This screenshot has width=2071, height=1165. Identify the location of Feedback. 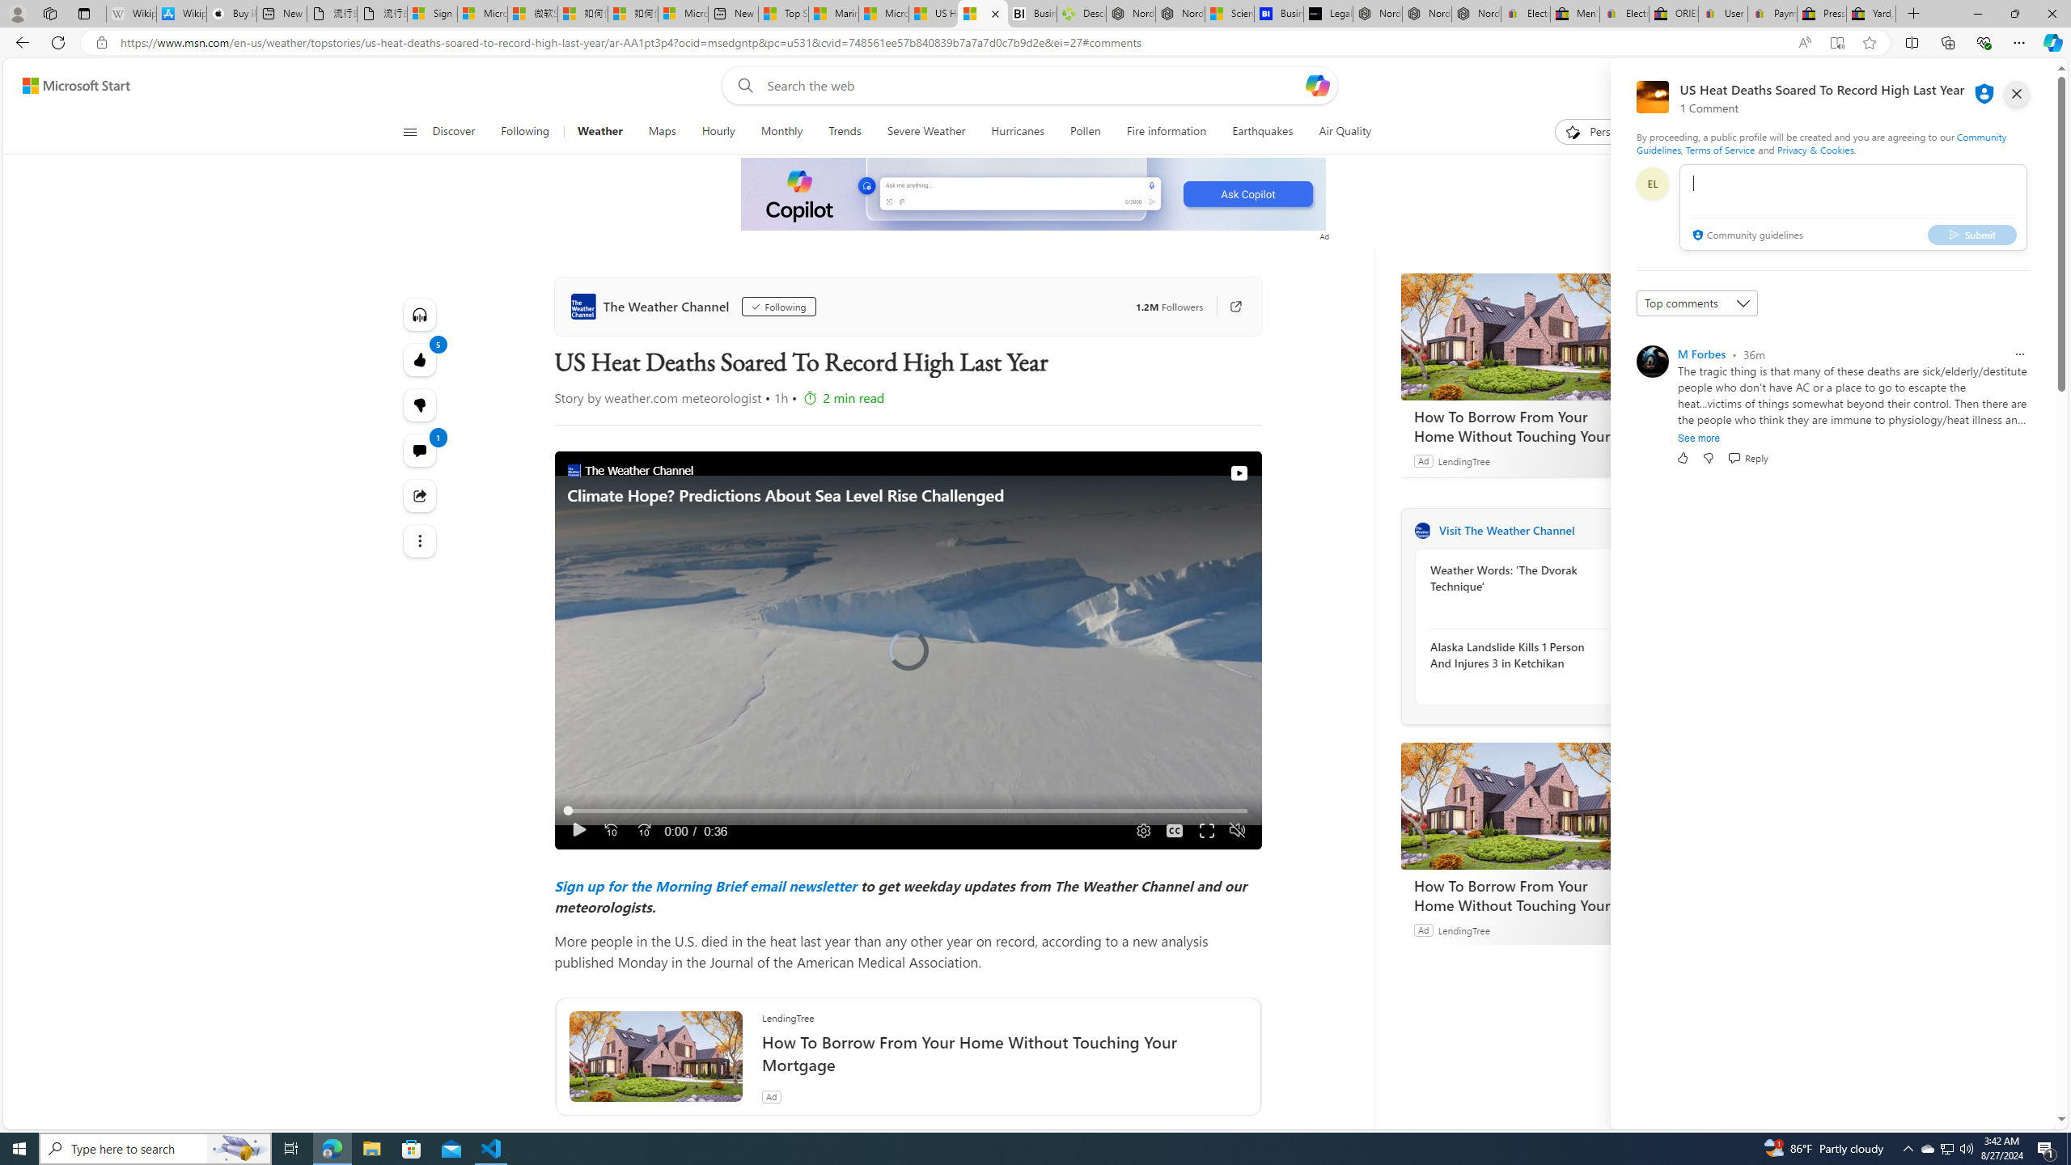
(1994, 1116).